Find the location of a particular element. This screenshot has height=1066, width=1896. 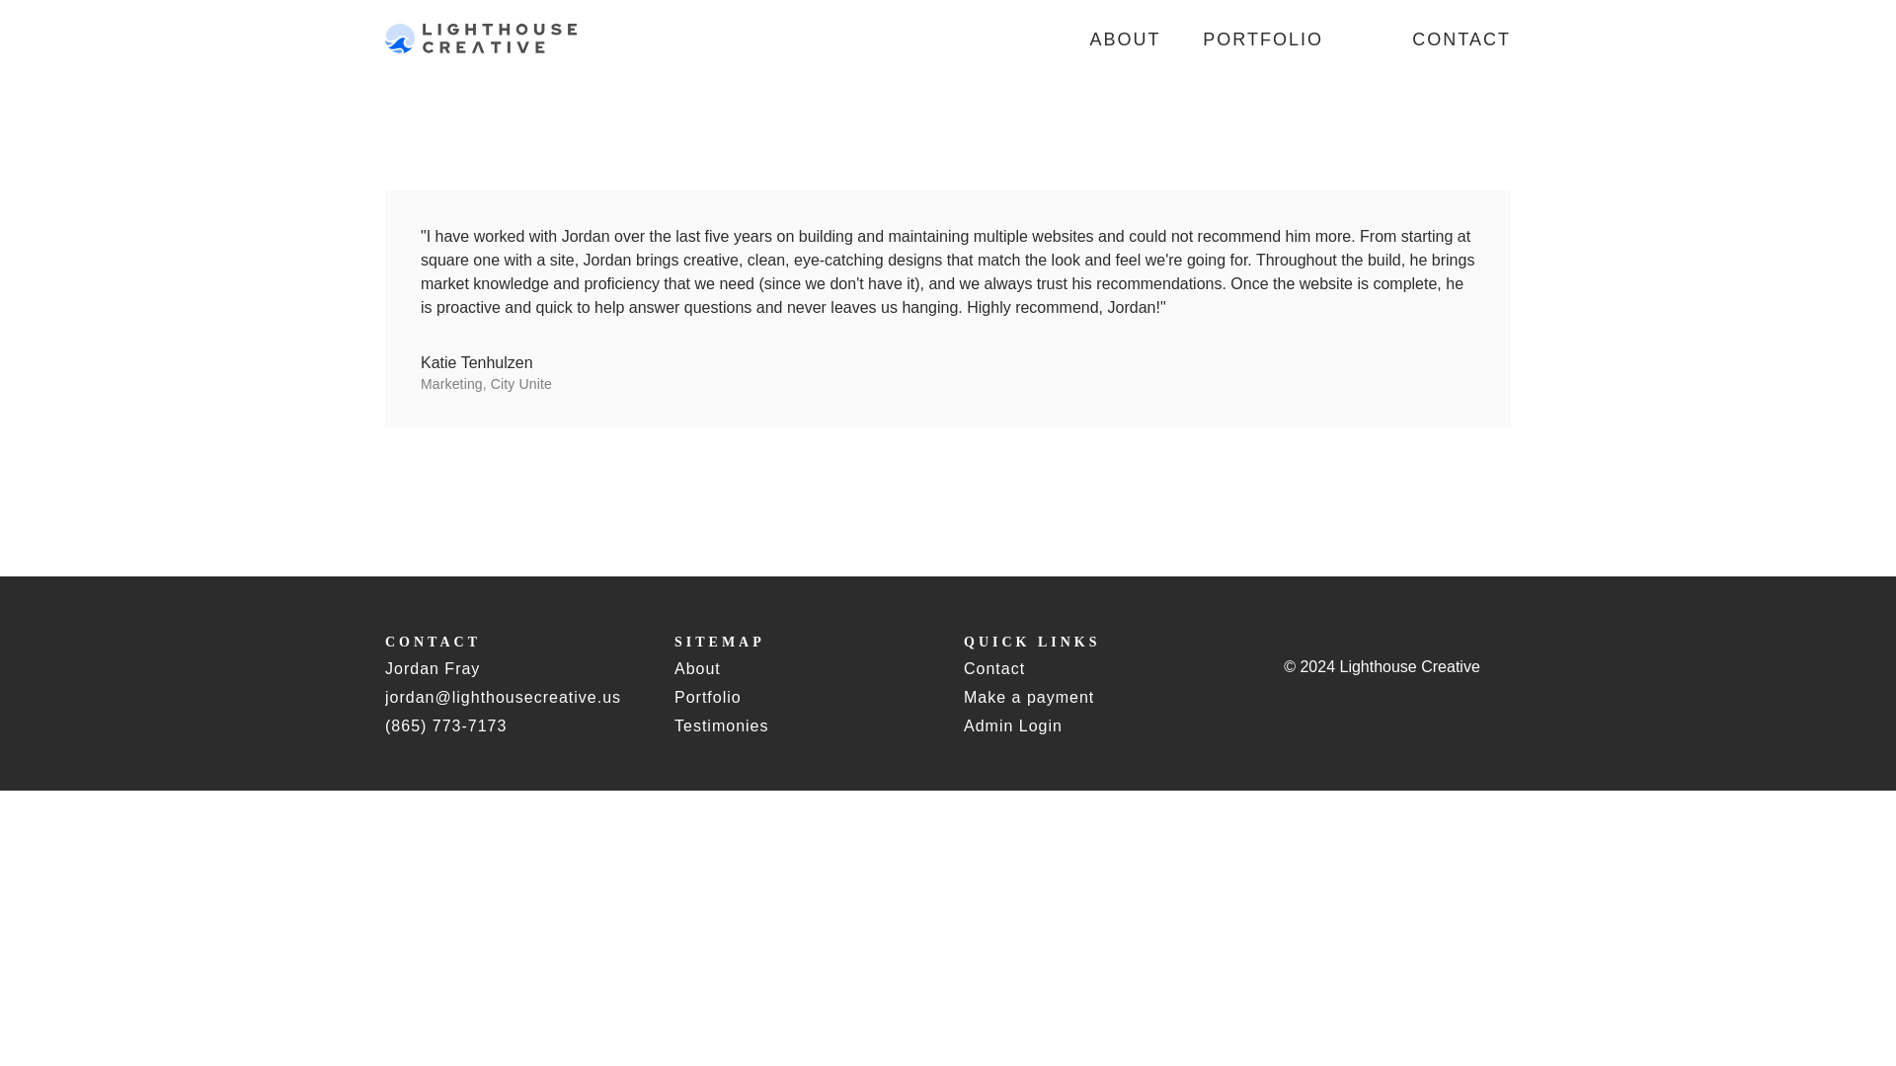

Admin Login is located at coordinates (1012, 725).